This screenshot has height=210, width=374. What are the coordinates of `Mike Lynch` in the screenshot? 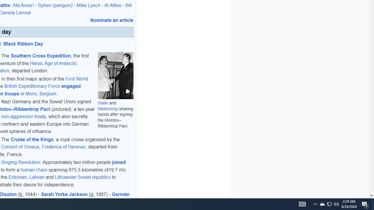 It's located at (88, 5).